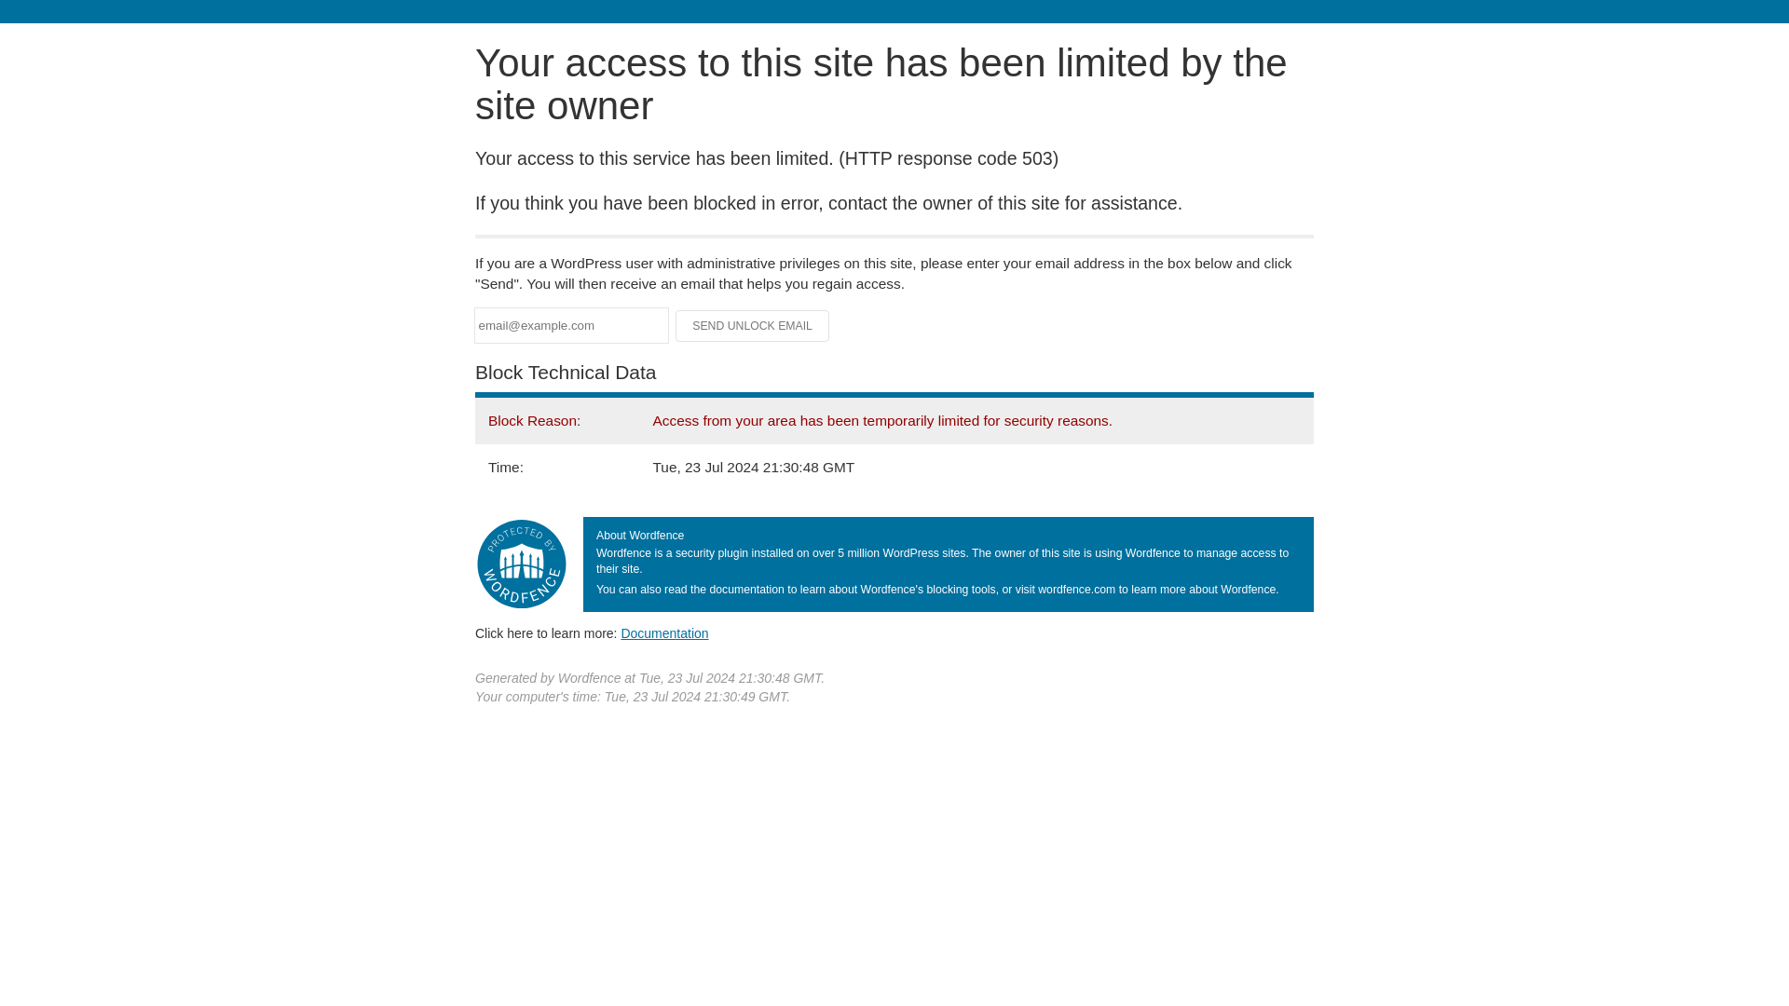 The image size is (1789, 1006). What do you see at coordinates (664, 632) in the screenshot?
I see `Documentation` at bounding box center [664, 632].